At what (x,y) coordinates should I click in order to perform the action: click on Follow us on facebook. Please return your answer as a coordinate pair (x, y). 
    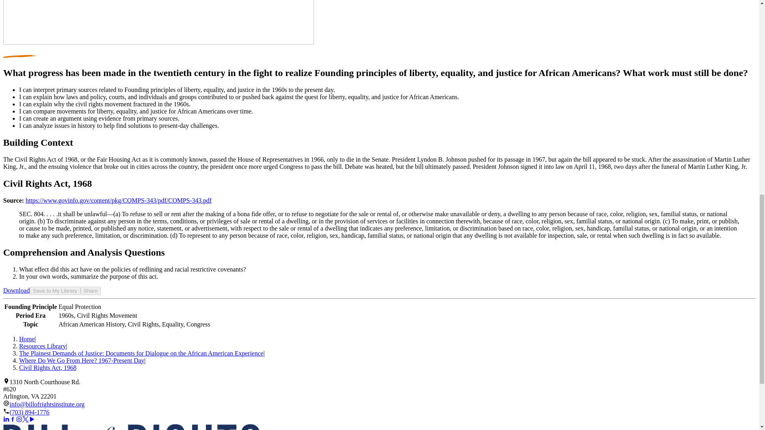
    Looking at the image, I should click on (13, 419).